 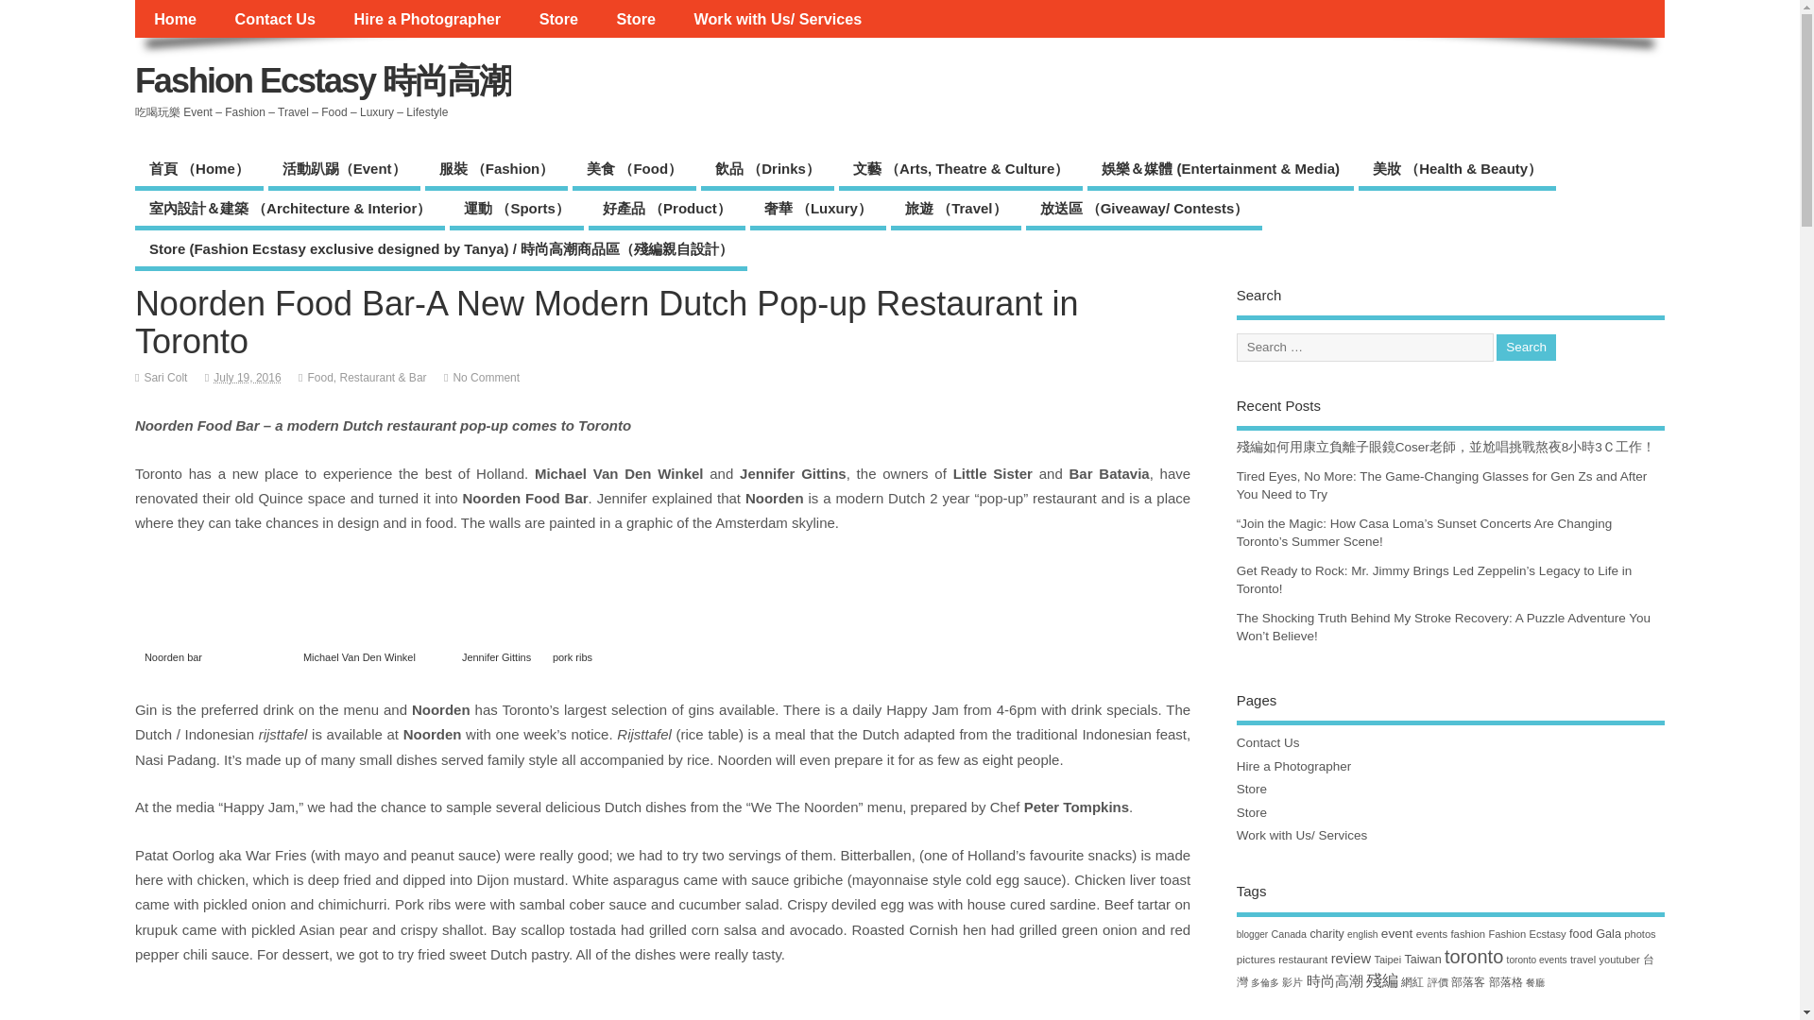 What do you see at coordinates (426, 19) in the screenshot?
I see `Hire a Photographer` at bounding box center [426, 19].